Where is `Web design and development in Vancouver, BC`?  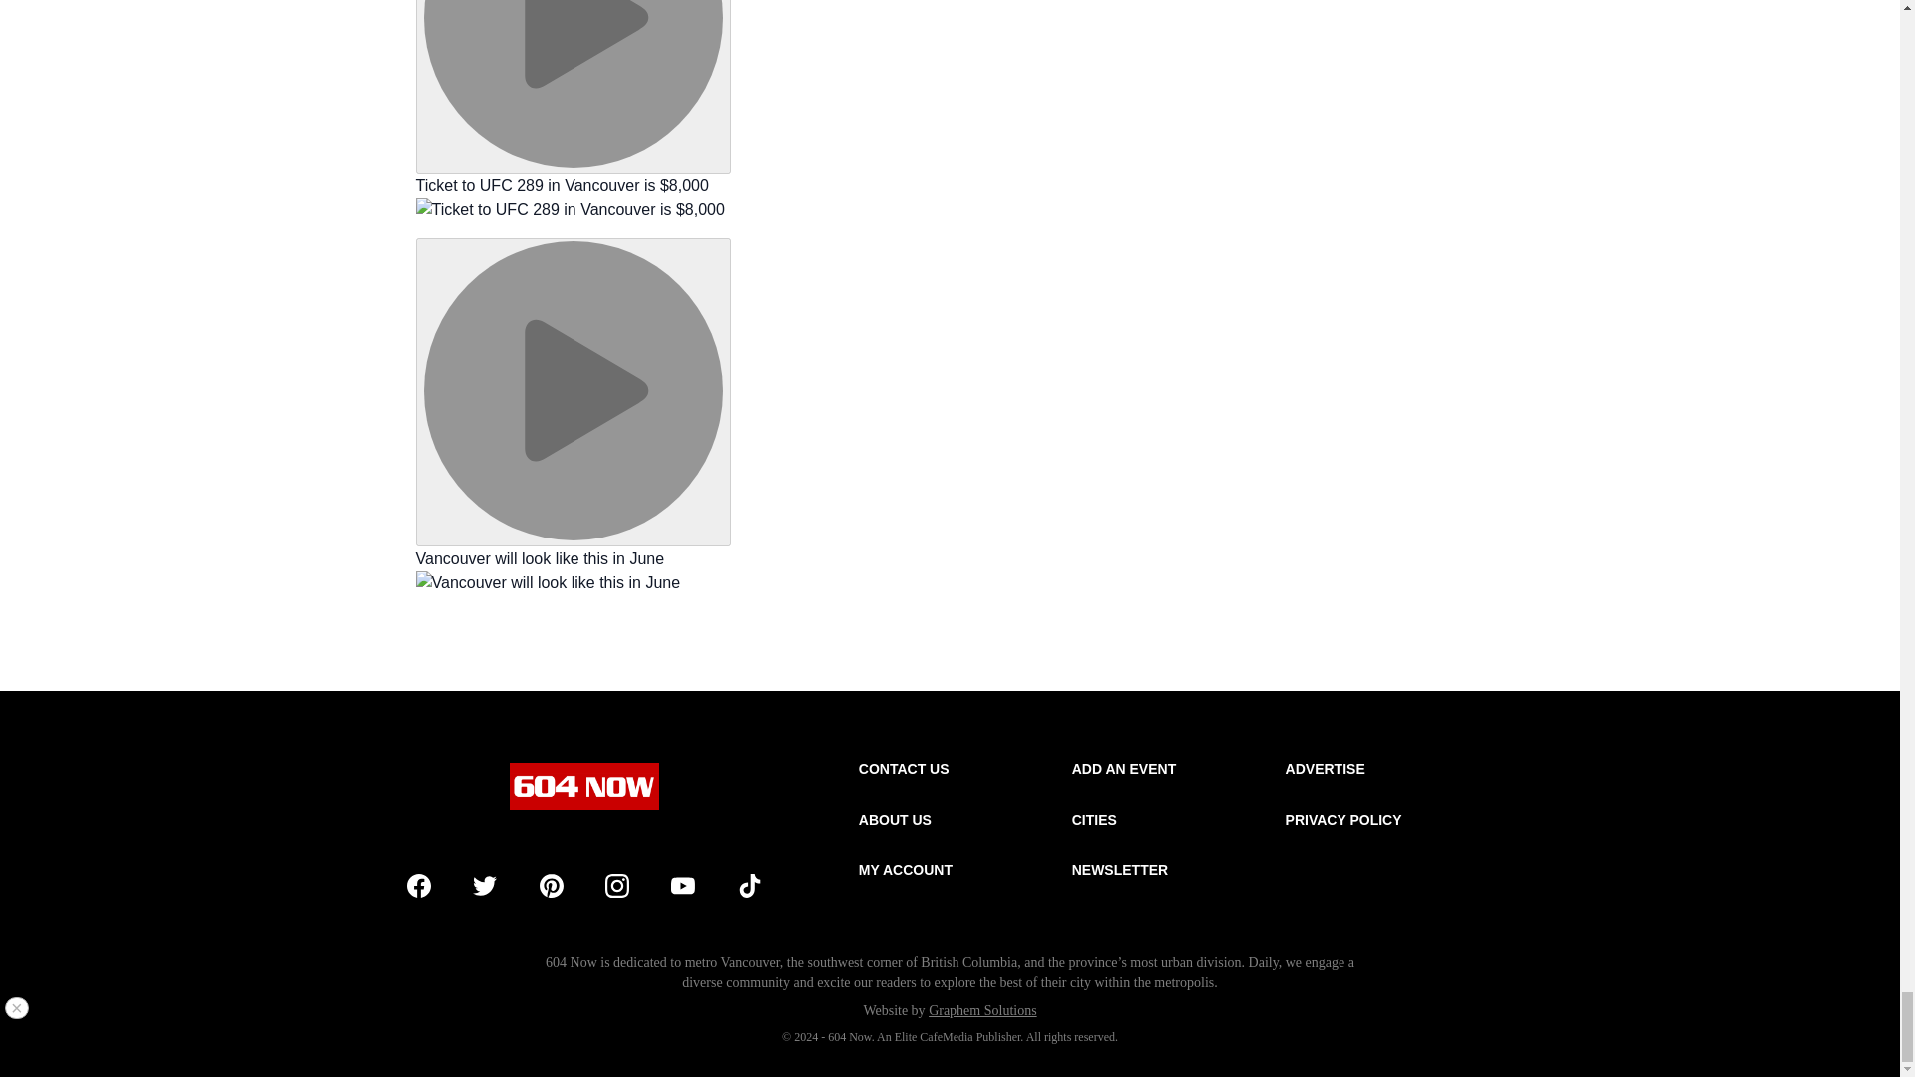 Web design and development in Vancouver, BC is located at coordinates (983, 1009).